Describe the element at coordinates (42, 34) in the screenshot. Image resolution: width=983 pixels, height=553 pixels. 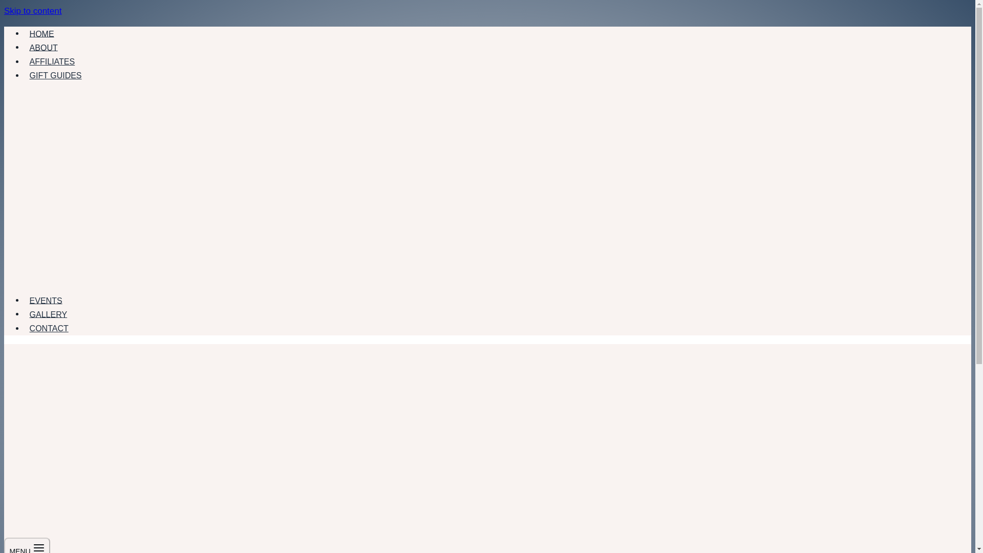
I see `HOME` at that location.